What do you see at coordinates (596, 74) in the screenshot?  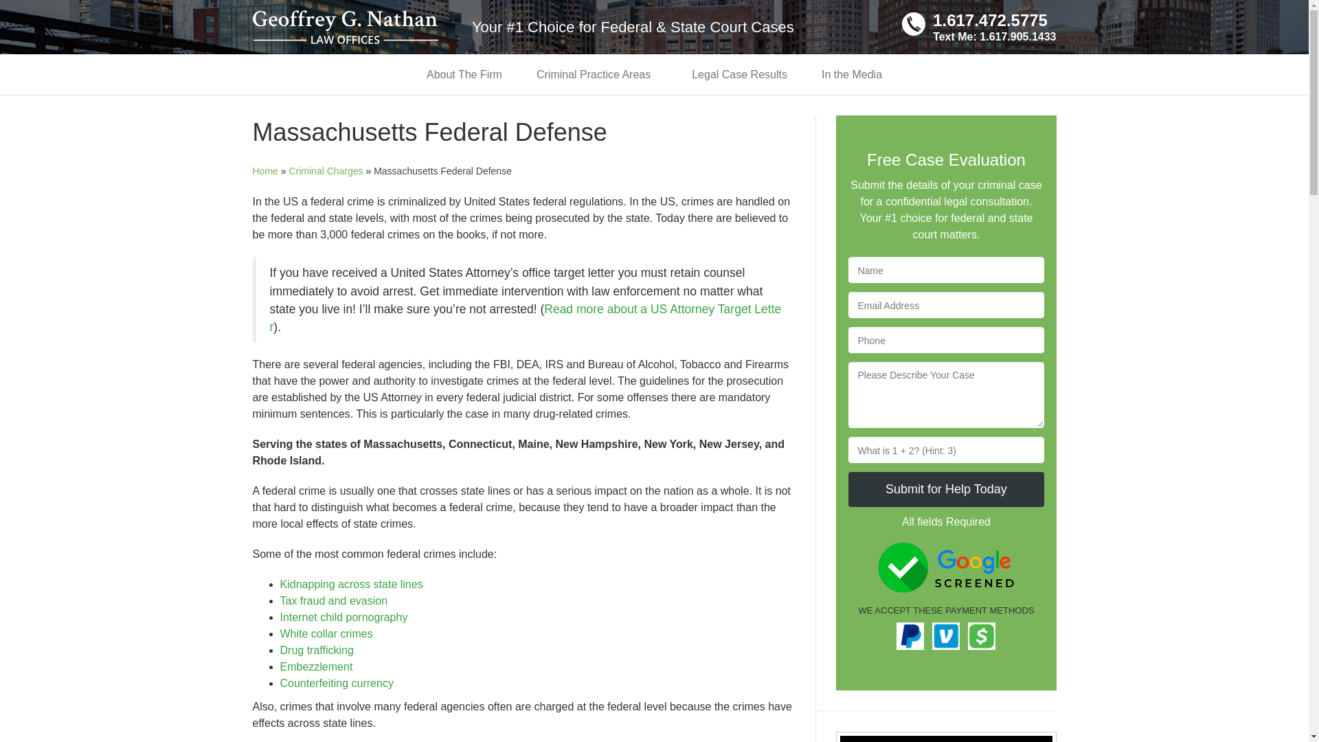 I see `Criminal Practice Areas` at bounding box center [596, 74].